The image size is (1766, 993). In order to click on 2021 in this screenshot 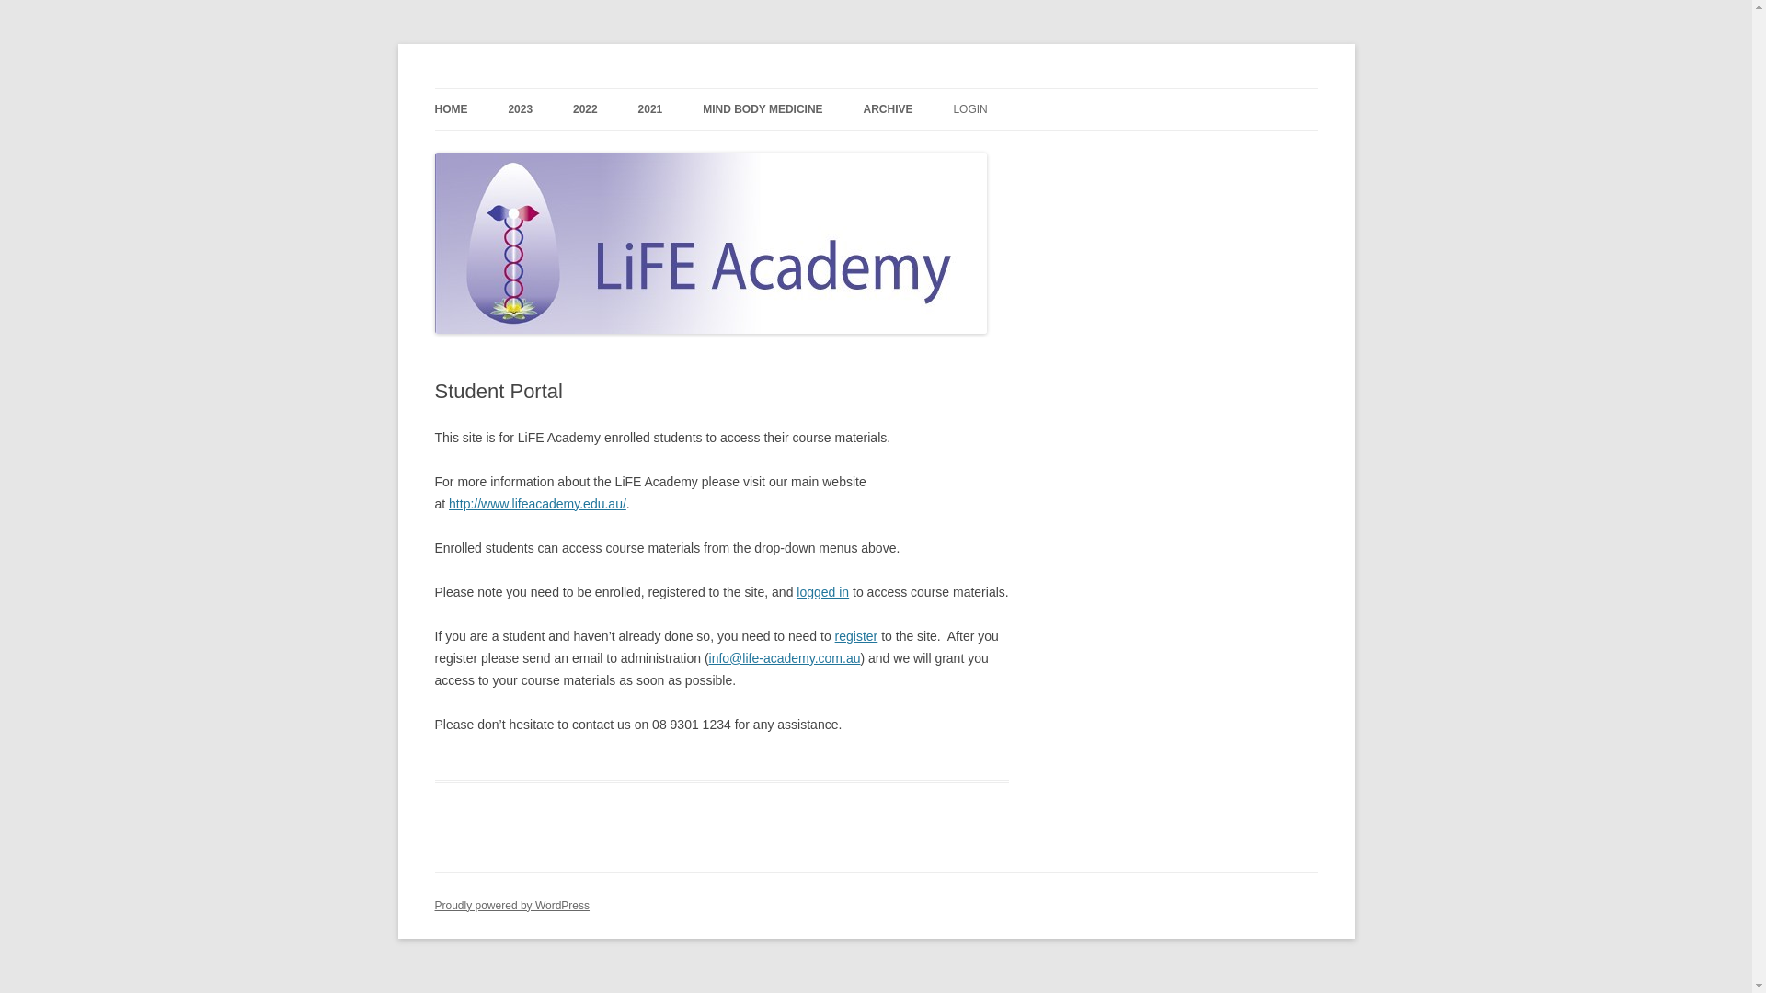, I will do `click(651, 109)`.